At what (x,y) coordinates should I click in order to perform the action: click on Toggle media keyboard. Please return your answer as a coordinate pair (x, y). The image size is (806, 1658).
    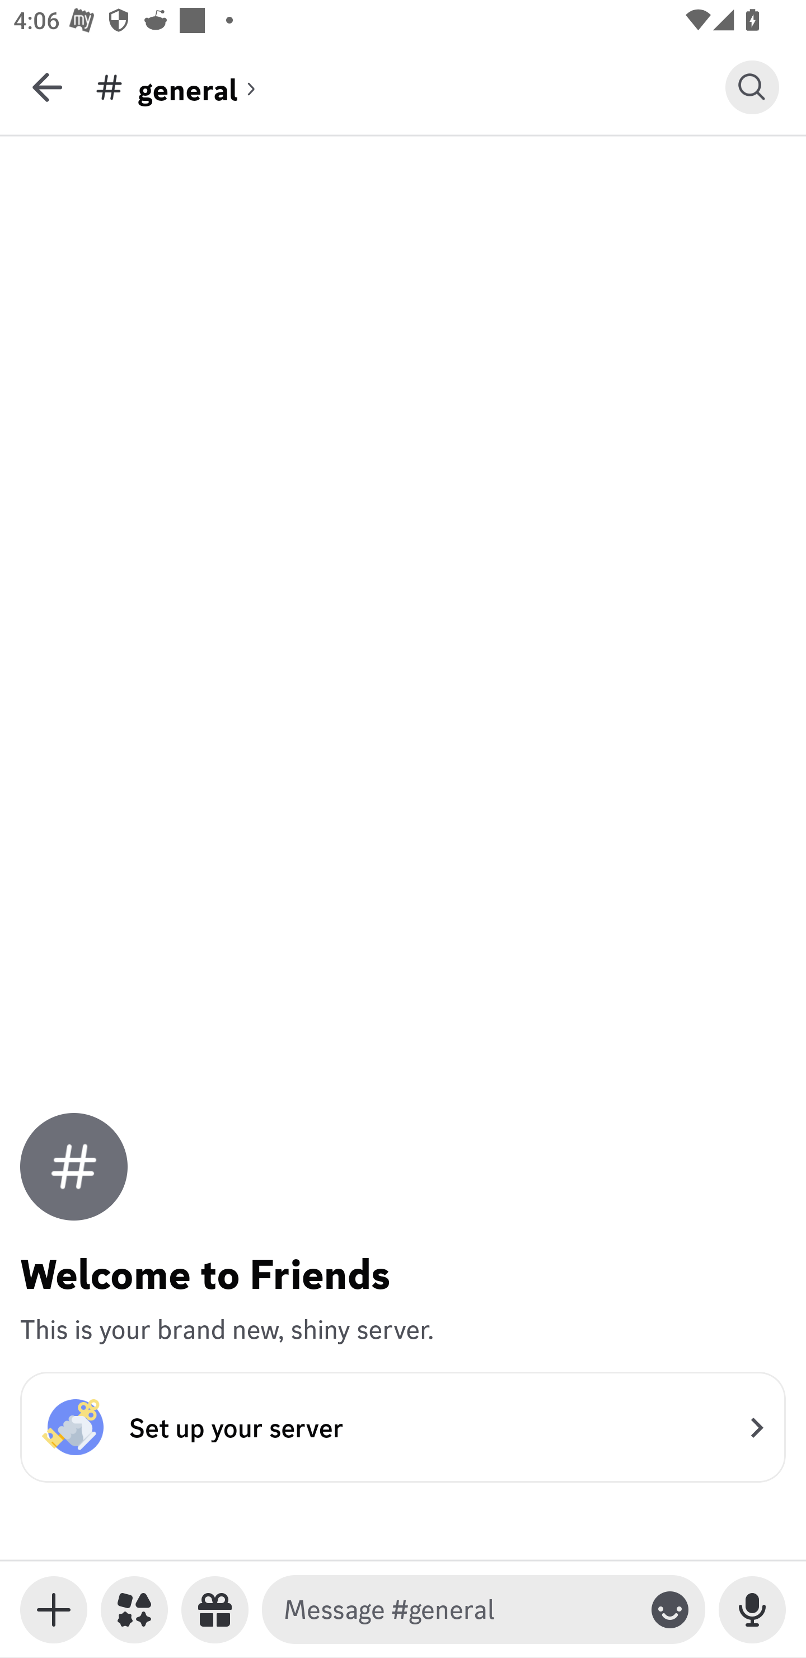
    Looking at the image, I should click on (54, 1610).